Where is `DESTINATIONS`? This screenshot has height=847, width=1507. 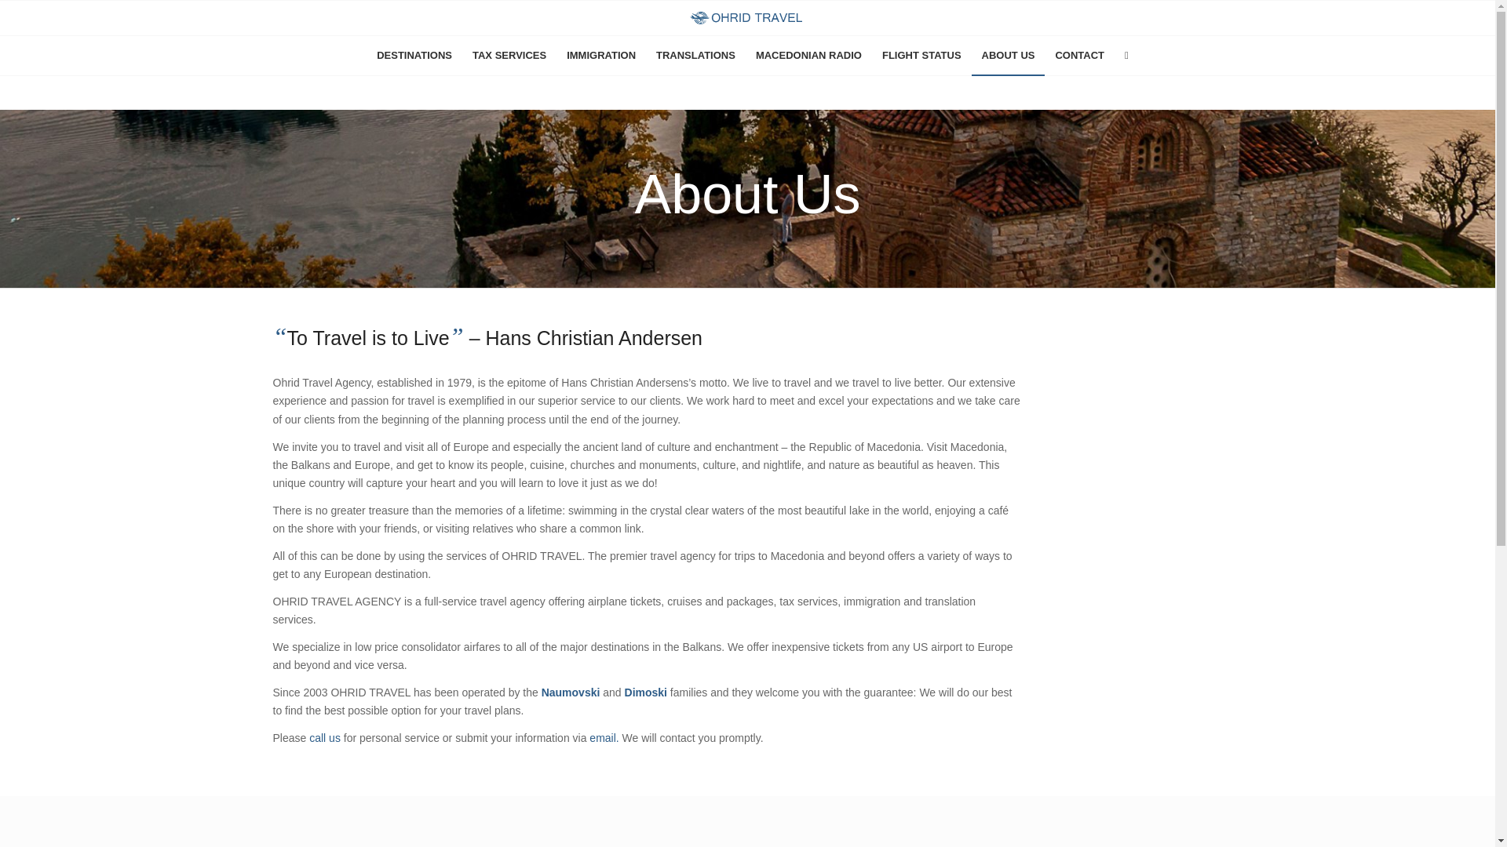
DESTINATIONS is located at coordinates (414, 56).